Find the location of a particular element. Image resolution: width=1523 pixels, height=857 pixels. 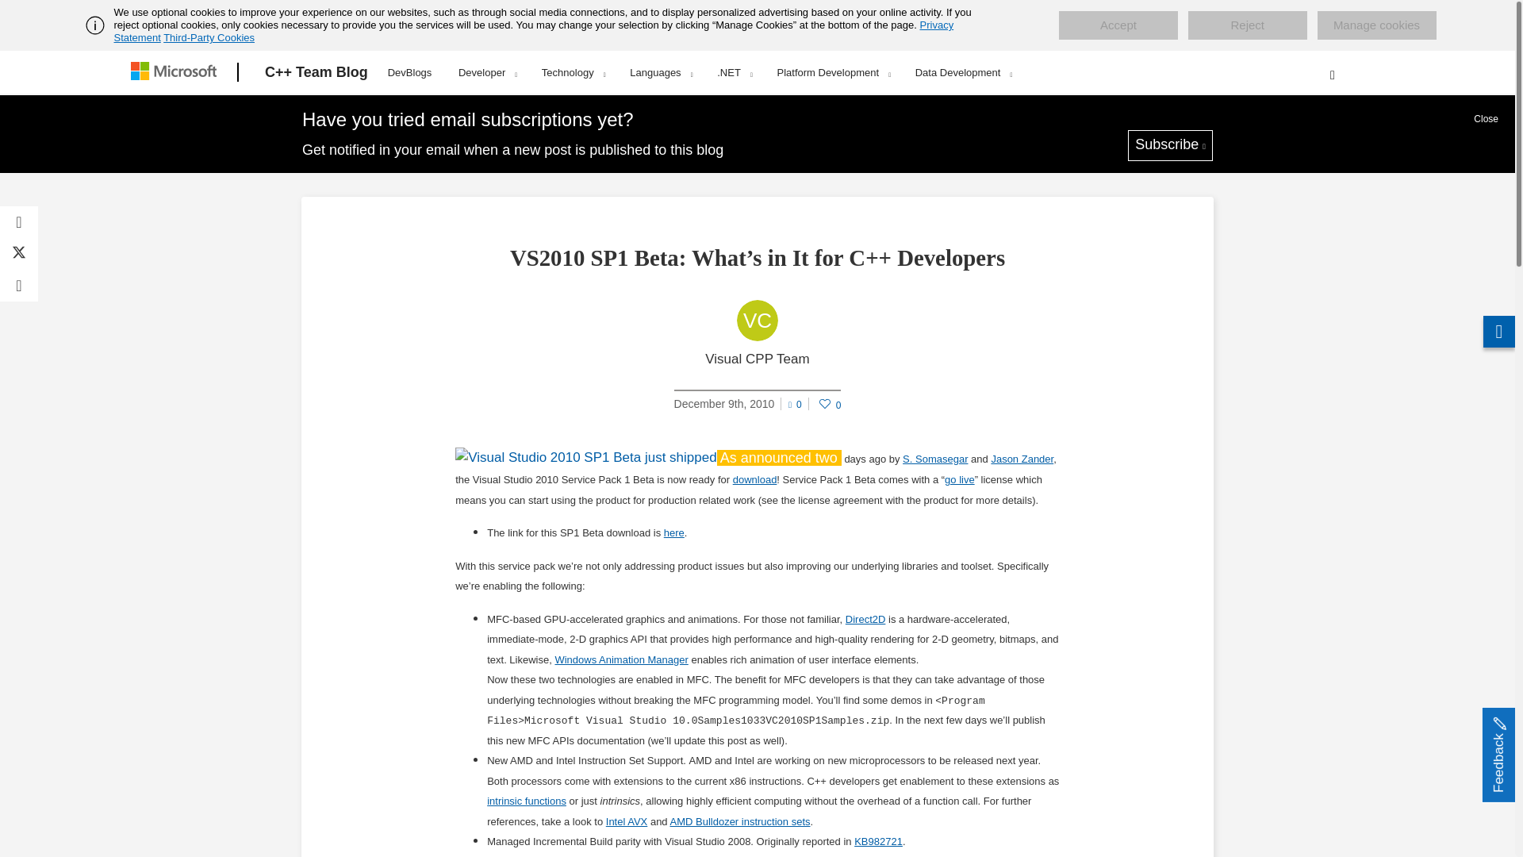

Third-Party Cookies is located at coordinates (208, 37).